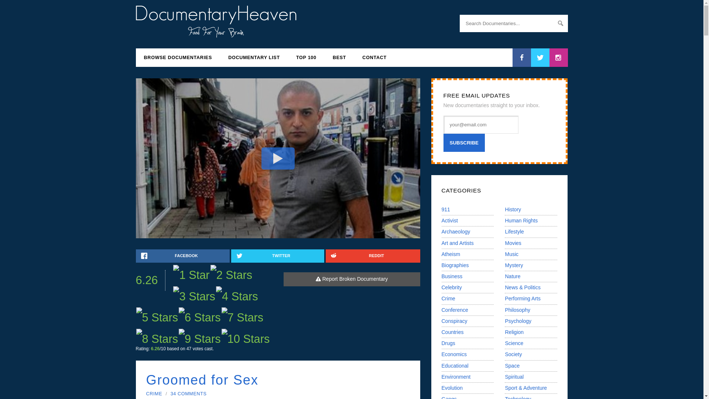  What do you see at coordinates (157, 339) in the screenshot?
I see `8 Stars` at bounding box center [157, 339].